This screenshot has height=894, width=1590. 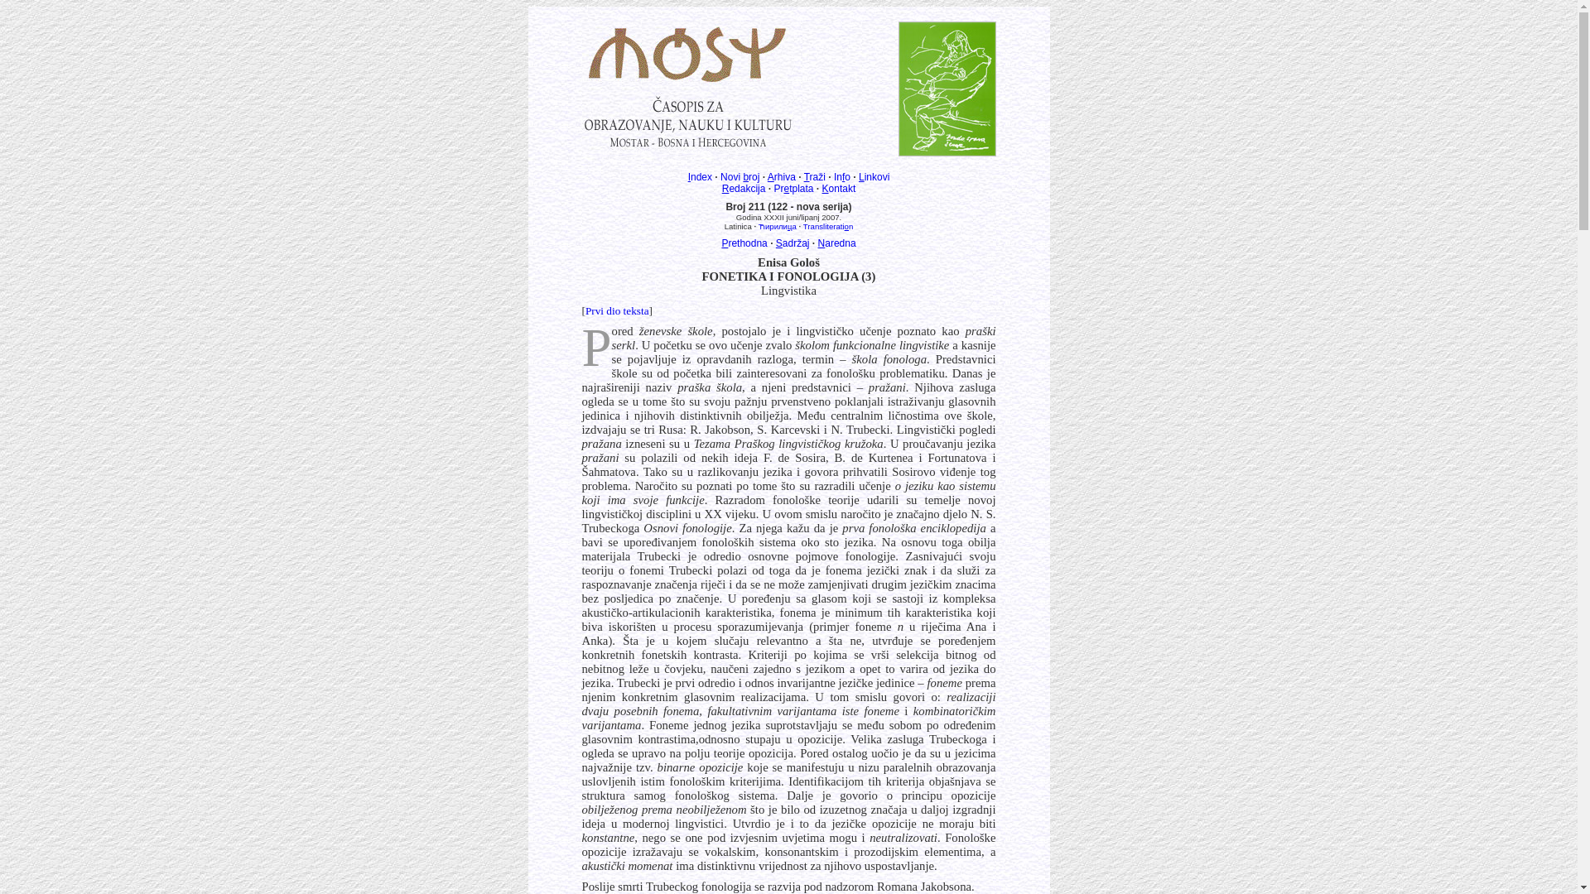 I want to click on Prethodna, so click(x=744, y=243).